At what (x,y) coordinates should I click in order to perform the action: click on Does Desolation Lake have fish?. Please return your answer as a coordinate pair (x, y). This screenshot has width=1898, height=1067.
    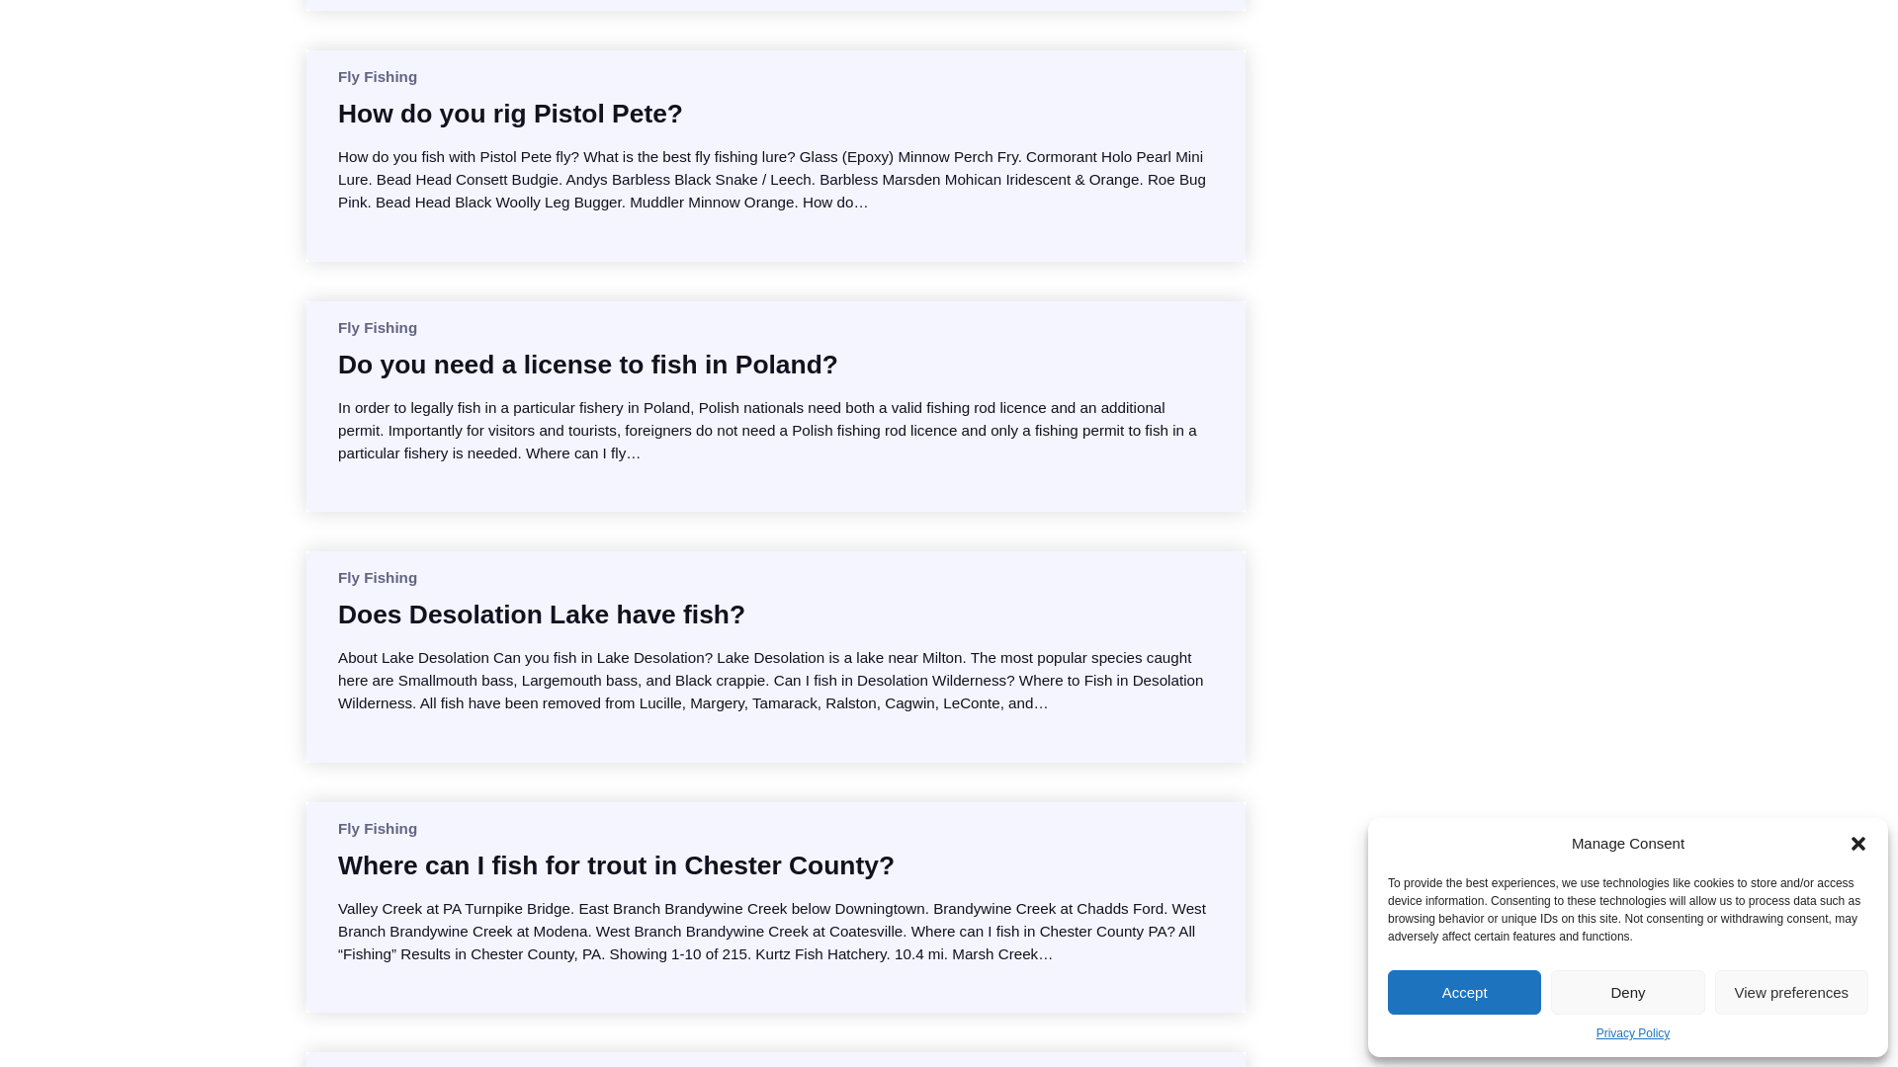
    Looking at the image, I should click on (542, 615).